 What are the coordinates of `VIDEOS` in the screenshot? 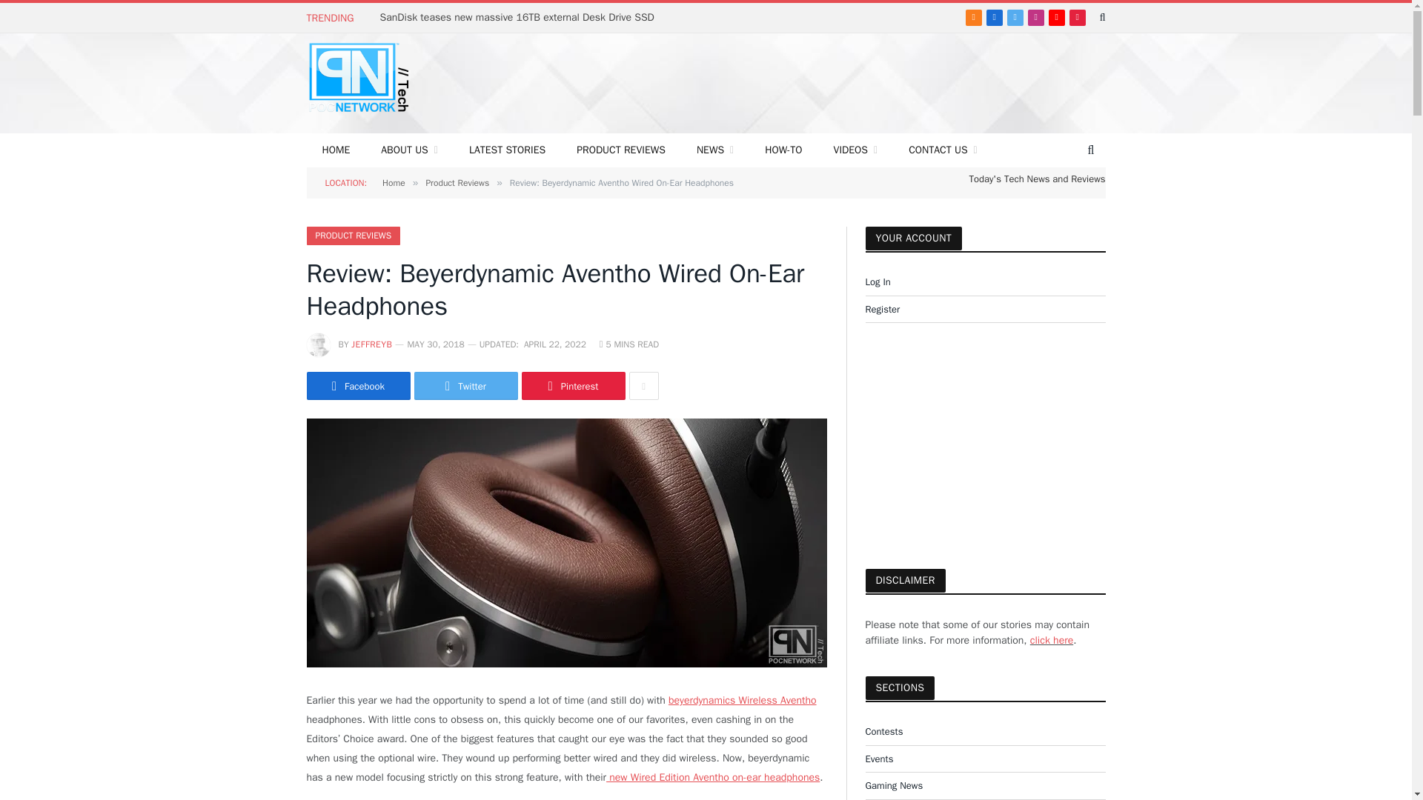 It's located at (855, 150).